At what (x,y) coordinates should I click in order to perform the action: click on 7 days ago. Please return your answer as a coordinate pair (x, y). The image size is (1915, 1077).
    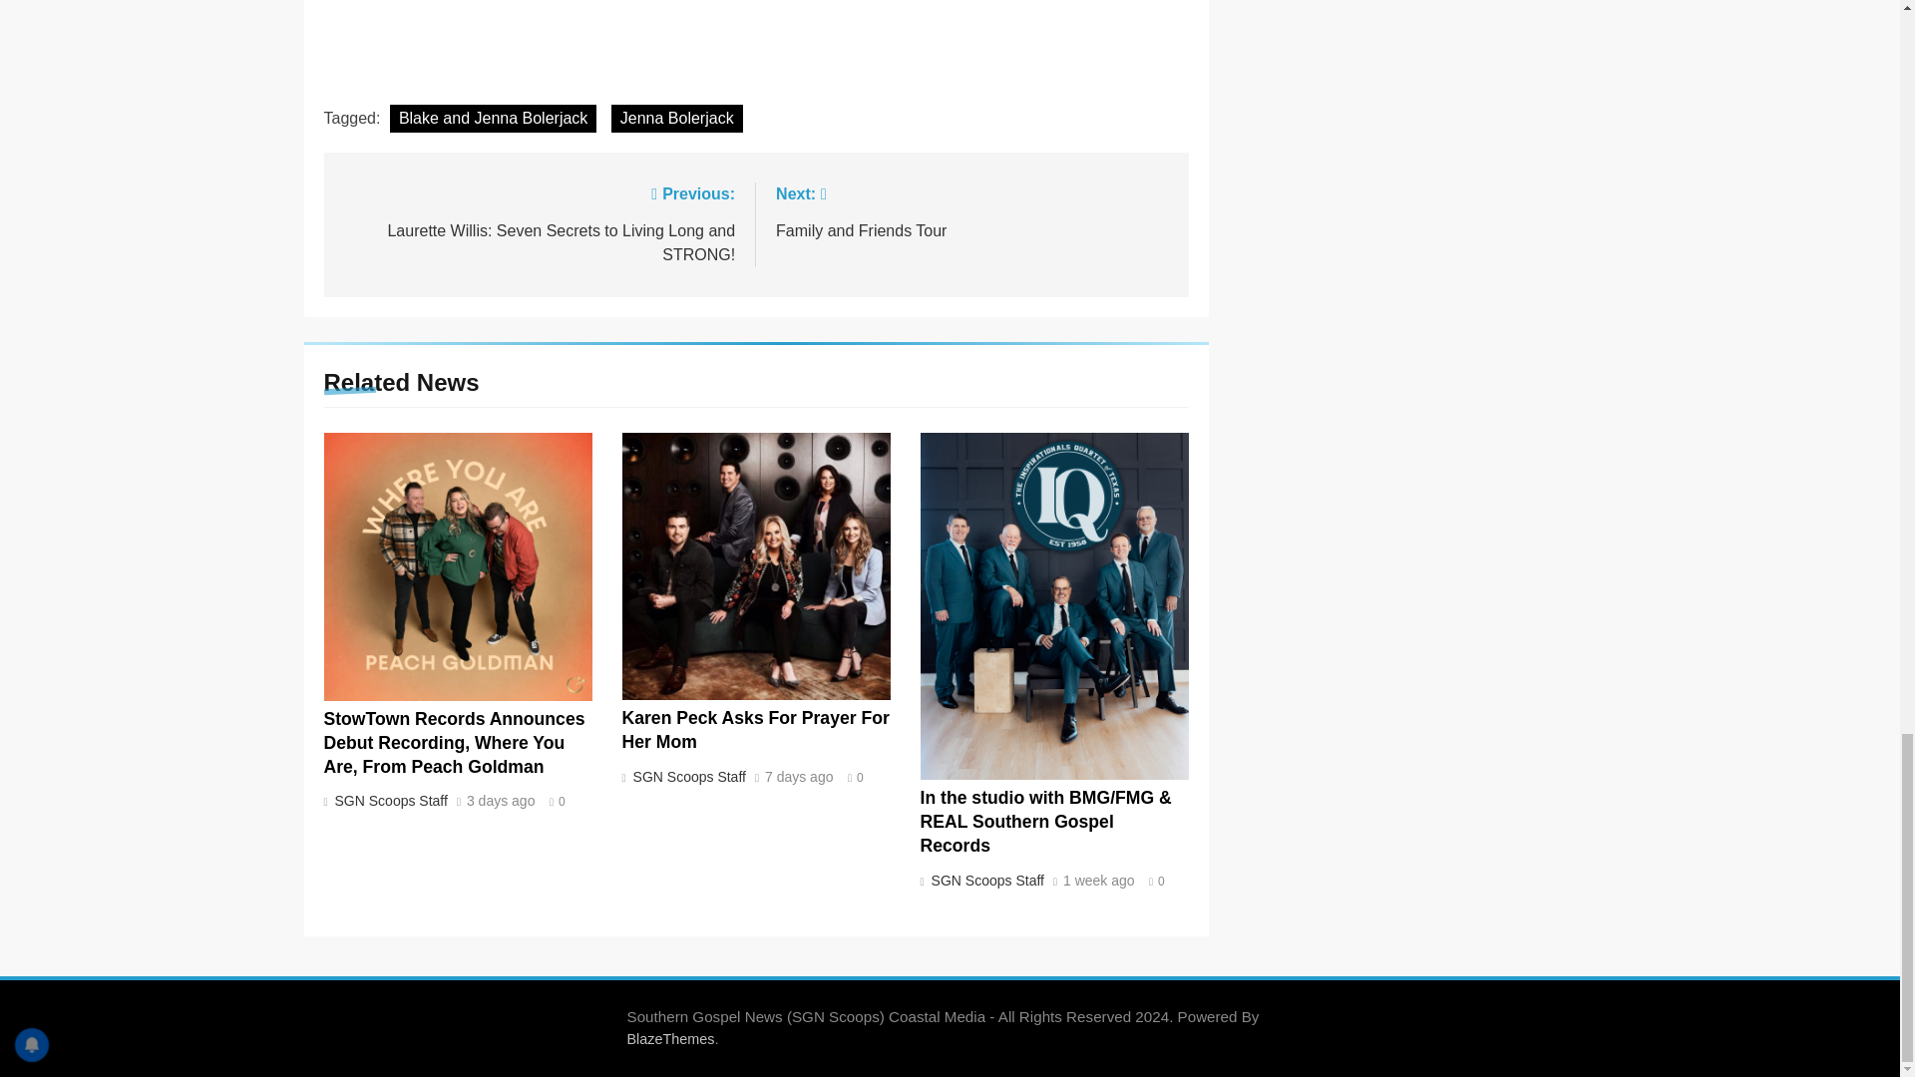
    Looking at the image, I should click on (798, 778).